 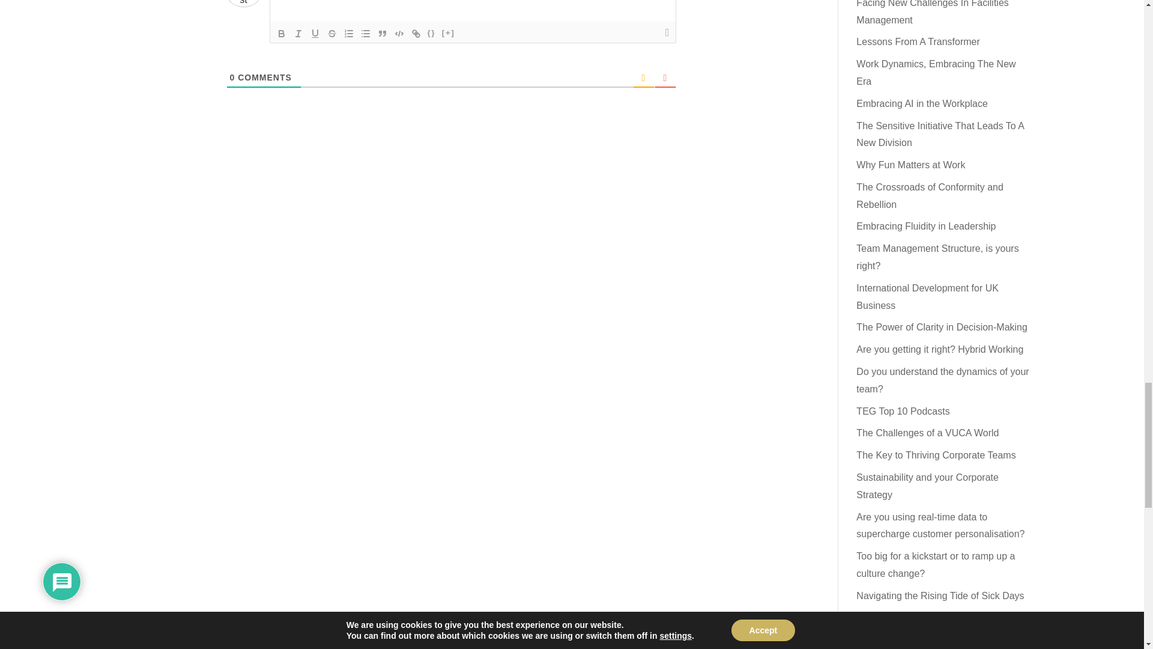 I want to click on Unordered List, so click(x=365, y=34).